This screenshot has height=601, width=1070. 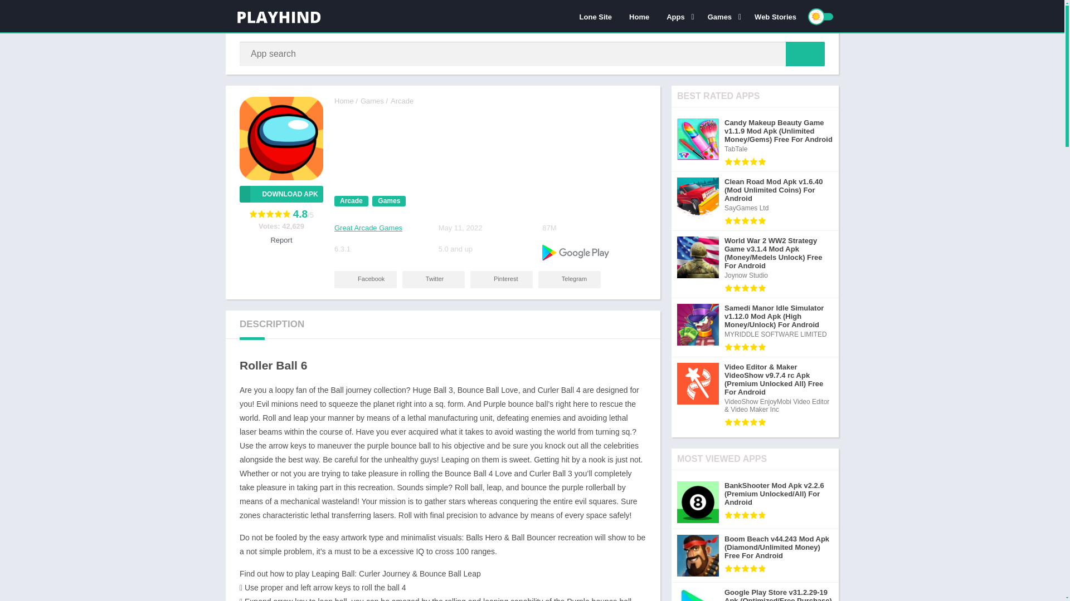 What do you see at coordinates (344, 101) in the screenshot?
I see `playhind.com` at bounding box center [344, 101].